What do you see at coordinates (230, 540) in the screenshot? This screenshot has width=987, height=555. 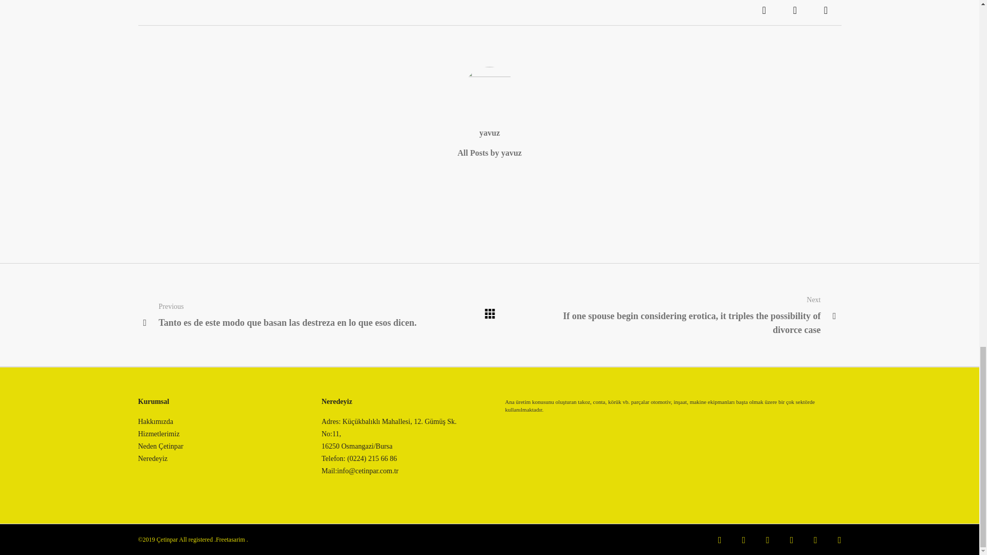 I see `Freetasarim` at bounding box center [230, 540].